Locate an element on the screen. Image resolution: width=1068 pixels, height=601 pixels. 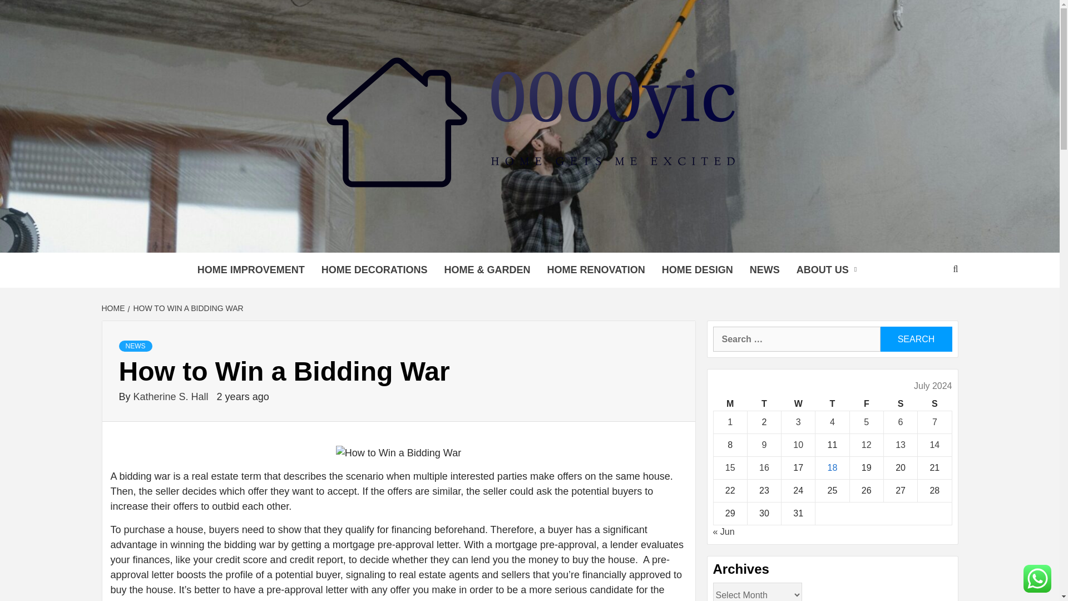
Wednesday is located at coordinates (799, 404).